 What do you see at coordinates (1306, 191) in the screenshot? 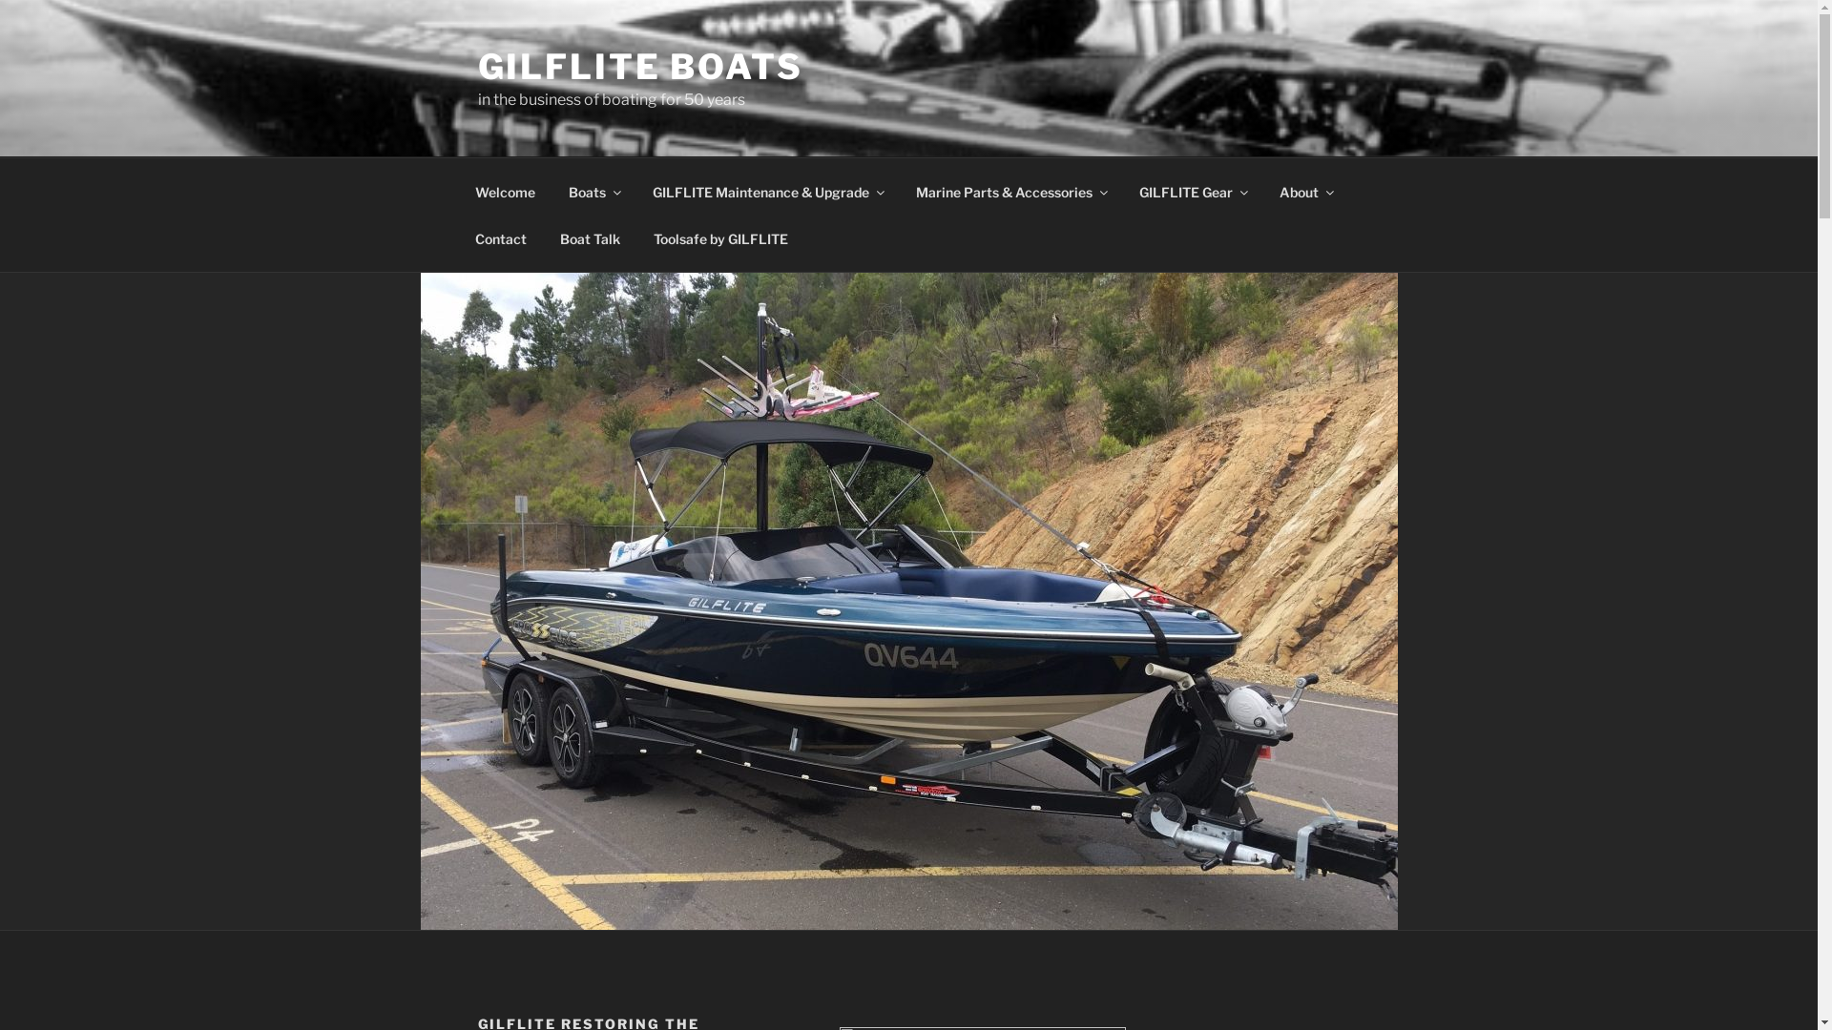
I see `About` at bounding box center [1306, 191].